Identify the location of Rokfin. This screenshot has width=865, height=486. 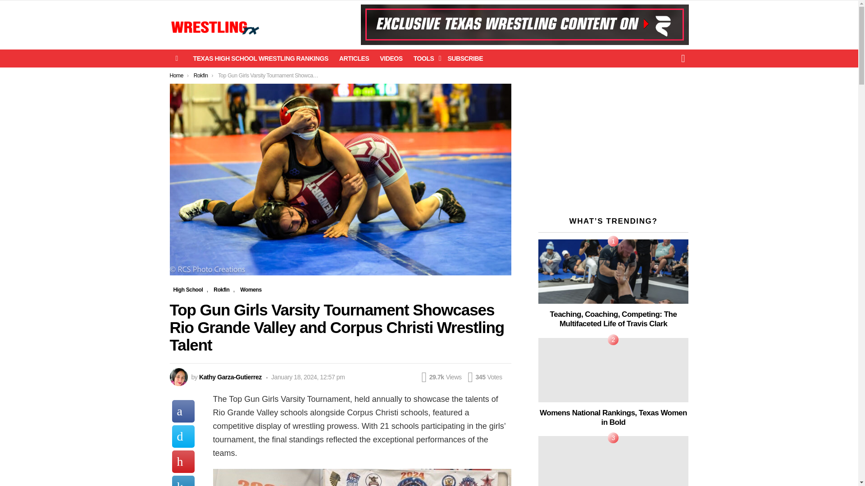
(201, 75).